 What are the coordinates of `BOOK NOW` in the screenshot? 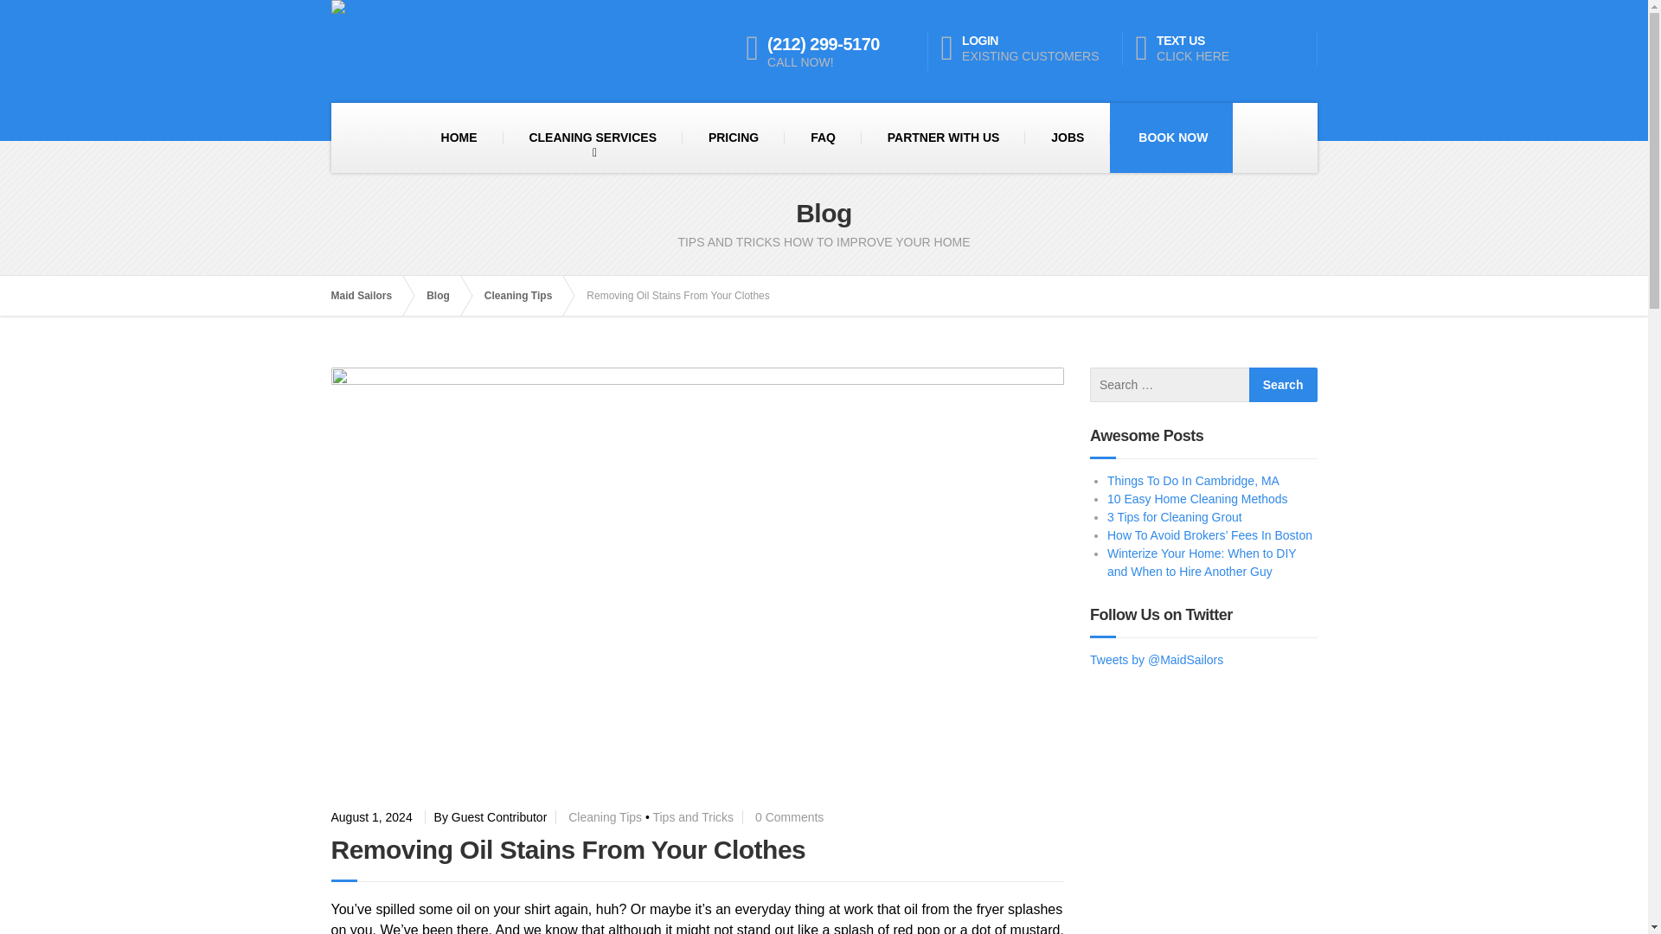 It's located at (369, 296).